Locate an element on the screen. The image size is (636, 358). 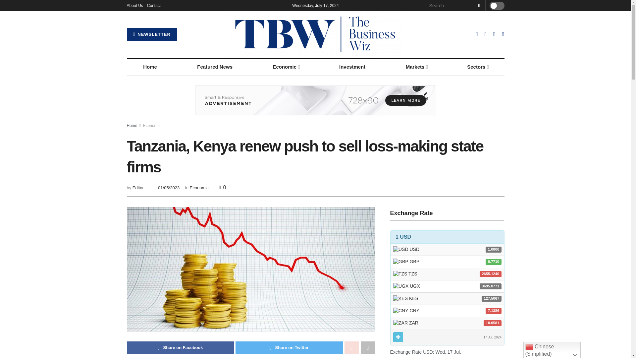
Markets is located at coordinates (416, 67).